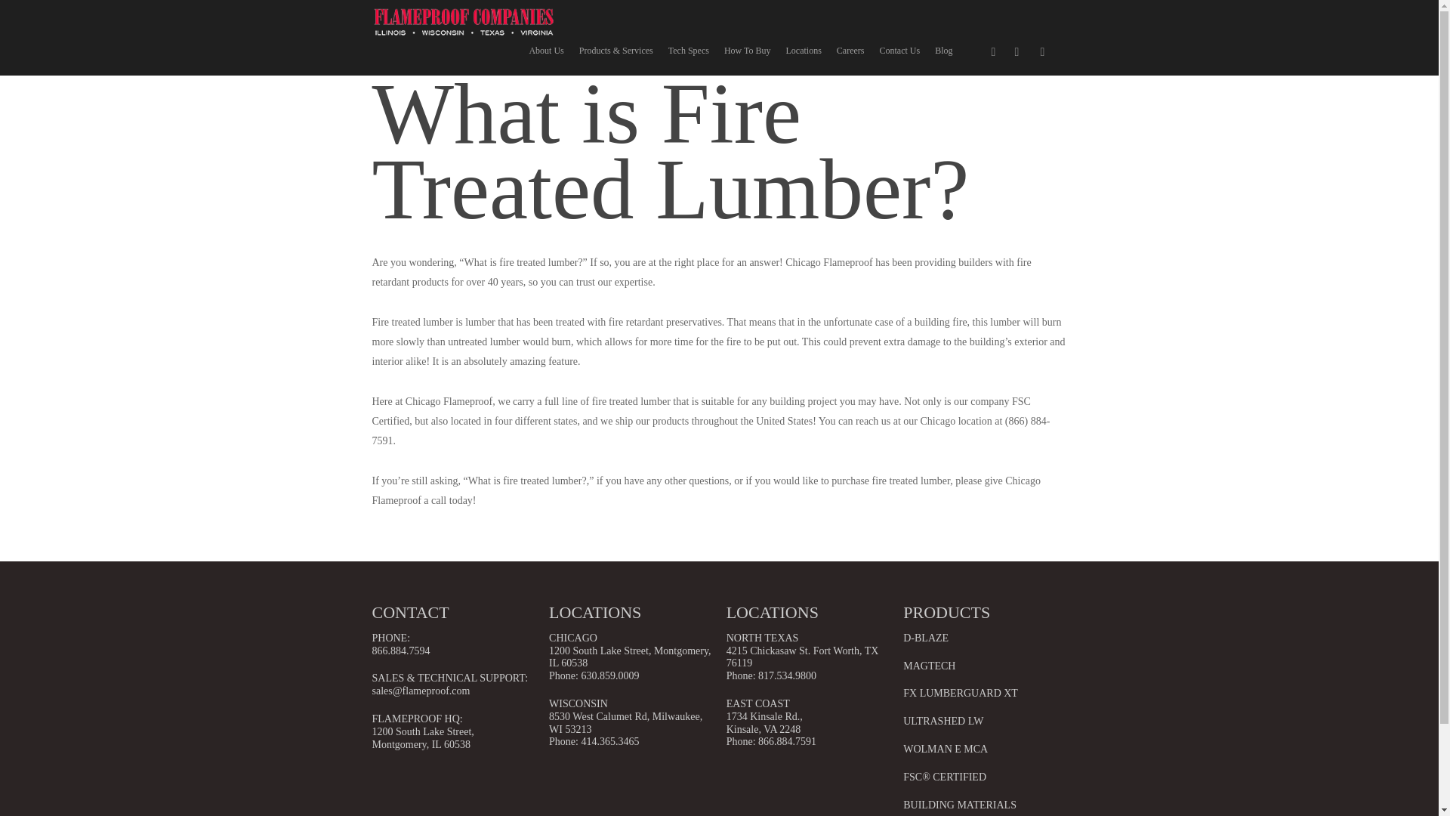 The height and width of the screenshot is (816, 1450). What do you see at coordinates (578, 703) in the screenshot?
I see `WISCONSIN` at bounding box center [578, 703].